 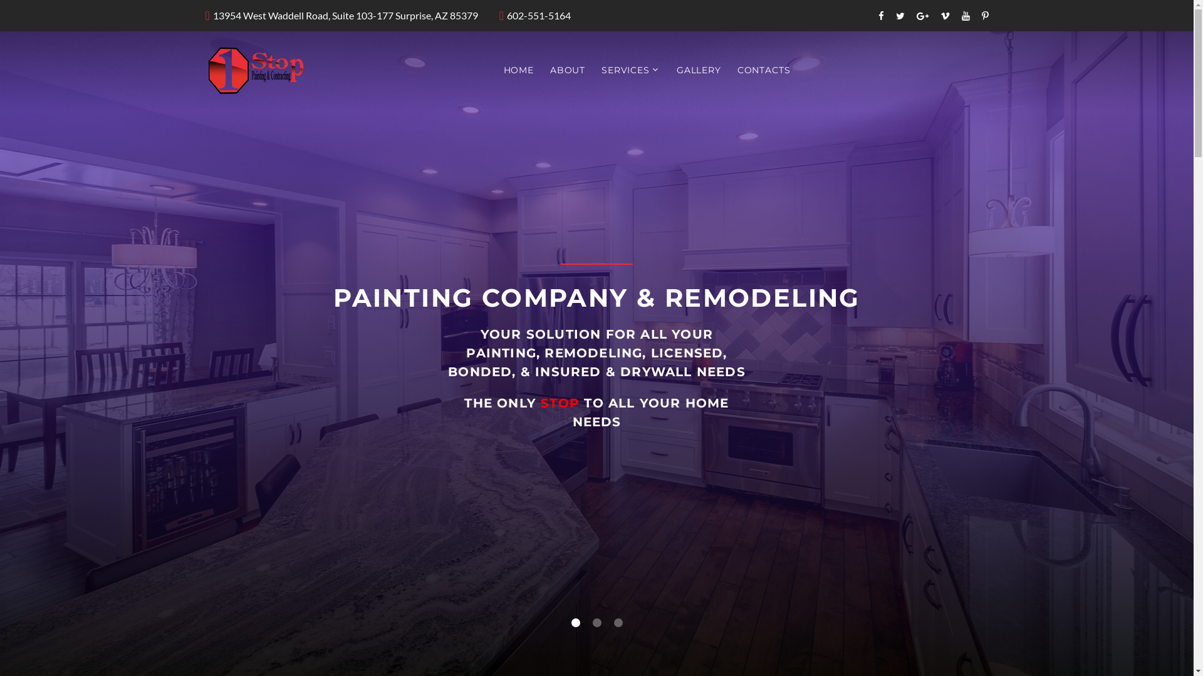 What do you see at coordinates (625, 71) in the screenshot?
I see `SERVICES` at bounding box center [625, 71].